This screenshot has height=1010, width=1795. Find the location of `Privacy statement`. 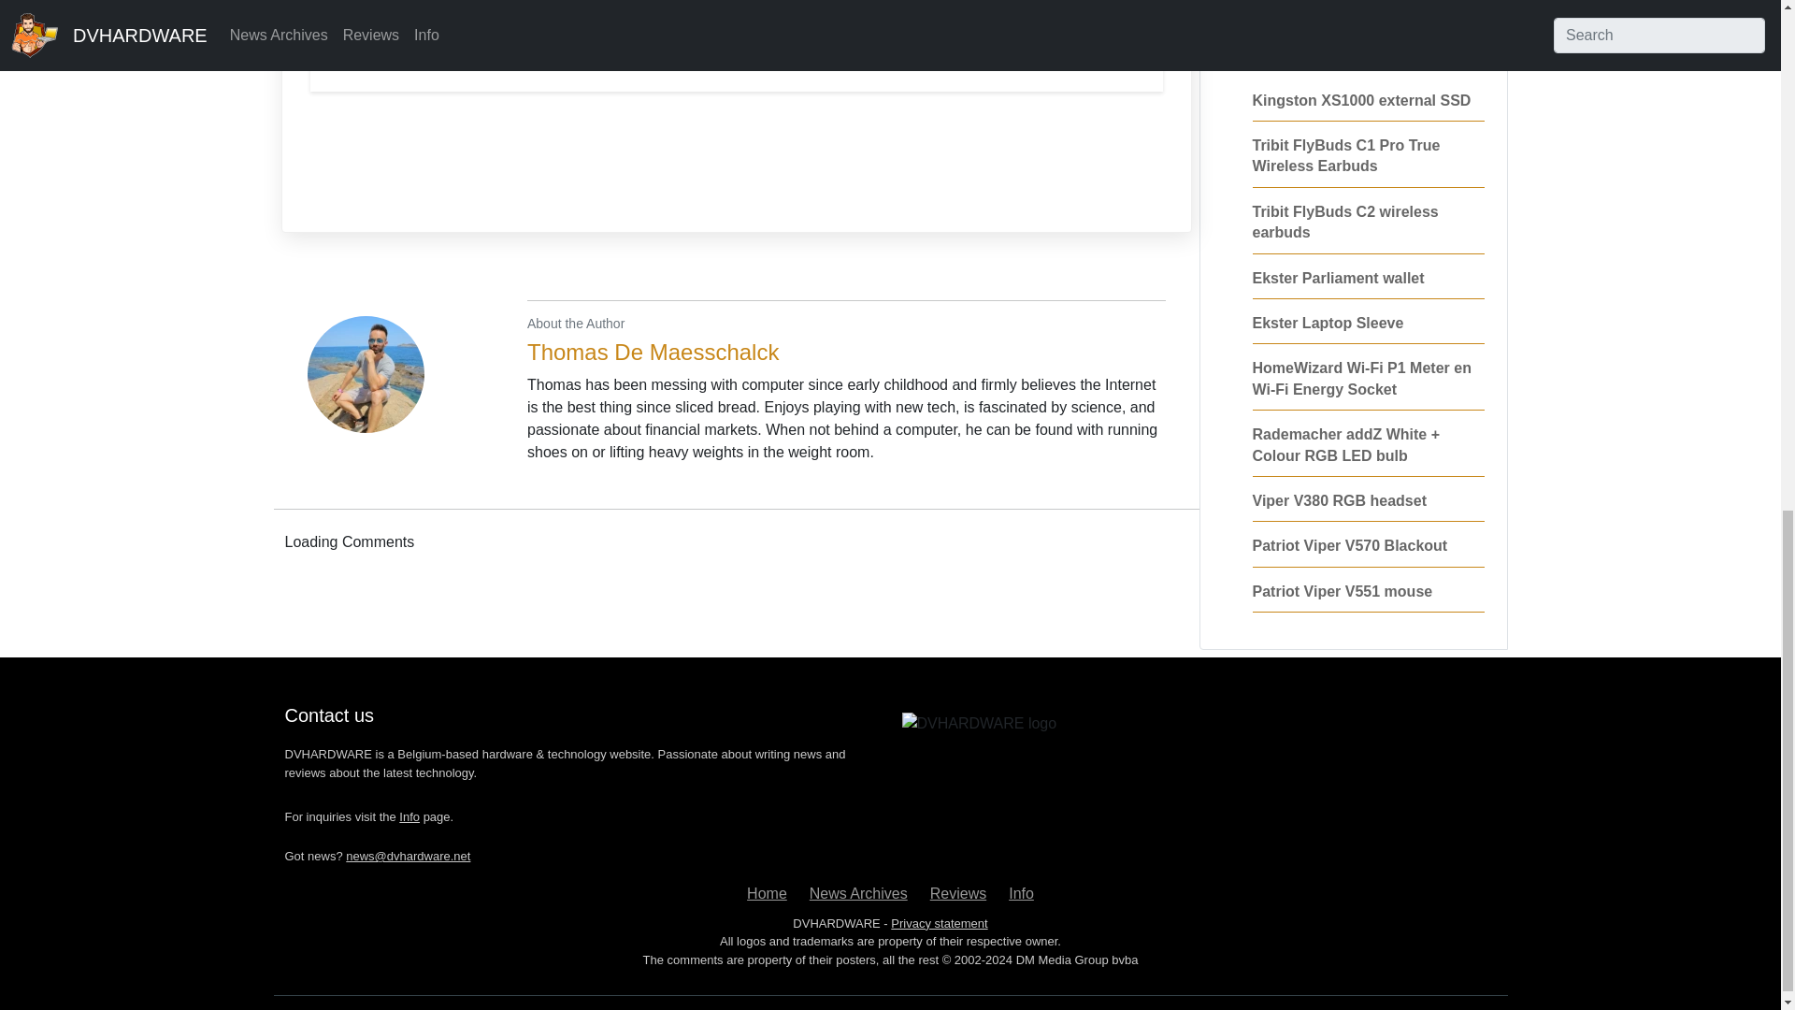

Privacy statement is located at coordinates (939, 922).